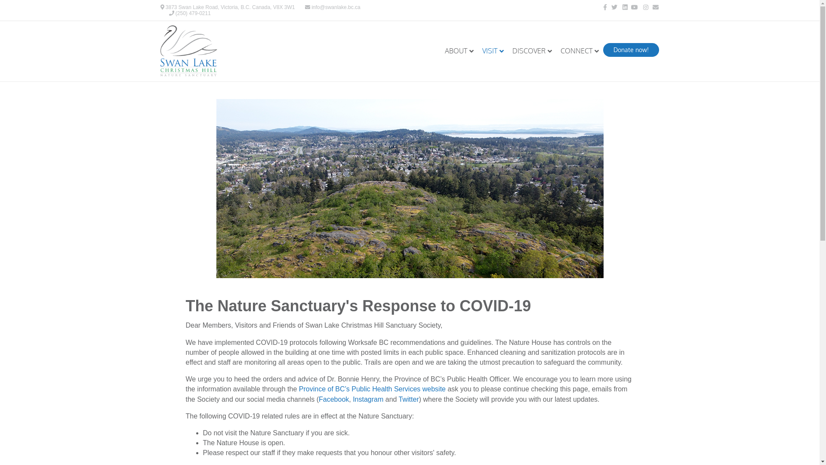 This screenshot has width=826, height=465. Describe the element at coordinates (368, 400) in the screenshot. I see `Instagram` at that location.